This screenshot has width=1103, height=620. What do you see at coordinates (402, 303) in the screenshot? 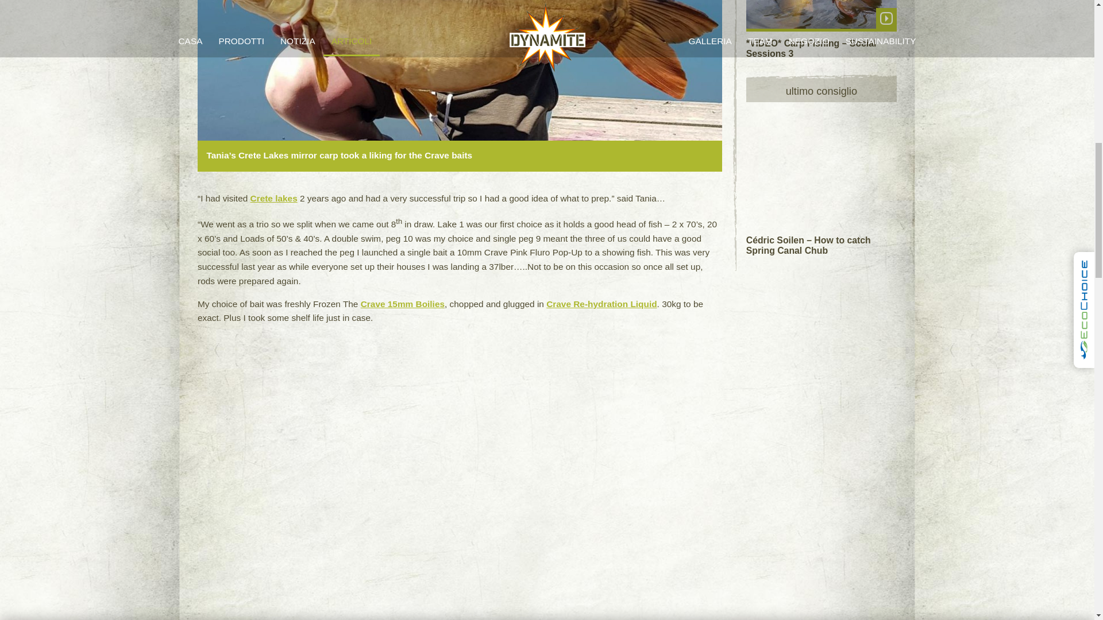
I see `Crave 15mm Boilies` at bounding box center [402, 303].